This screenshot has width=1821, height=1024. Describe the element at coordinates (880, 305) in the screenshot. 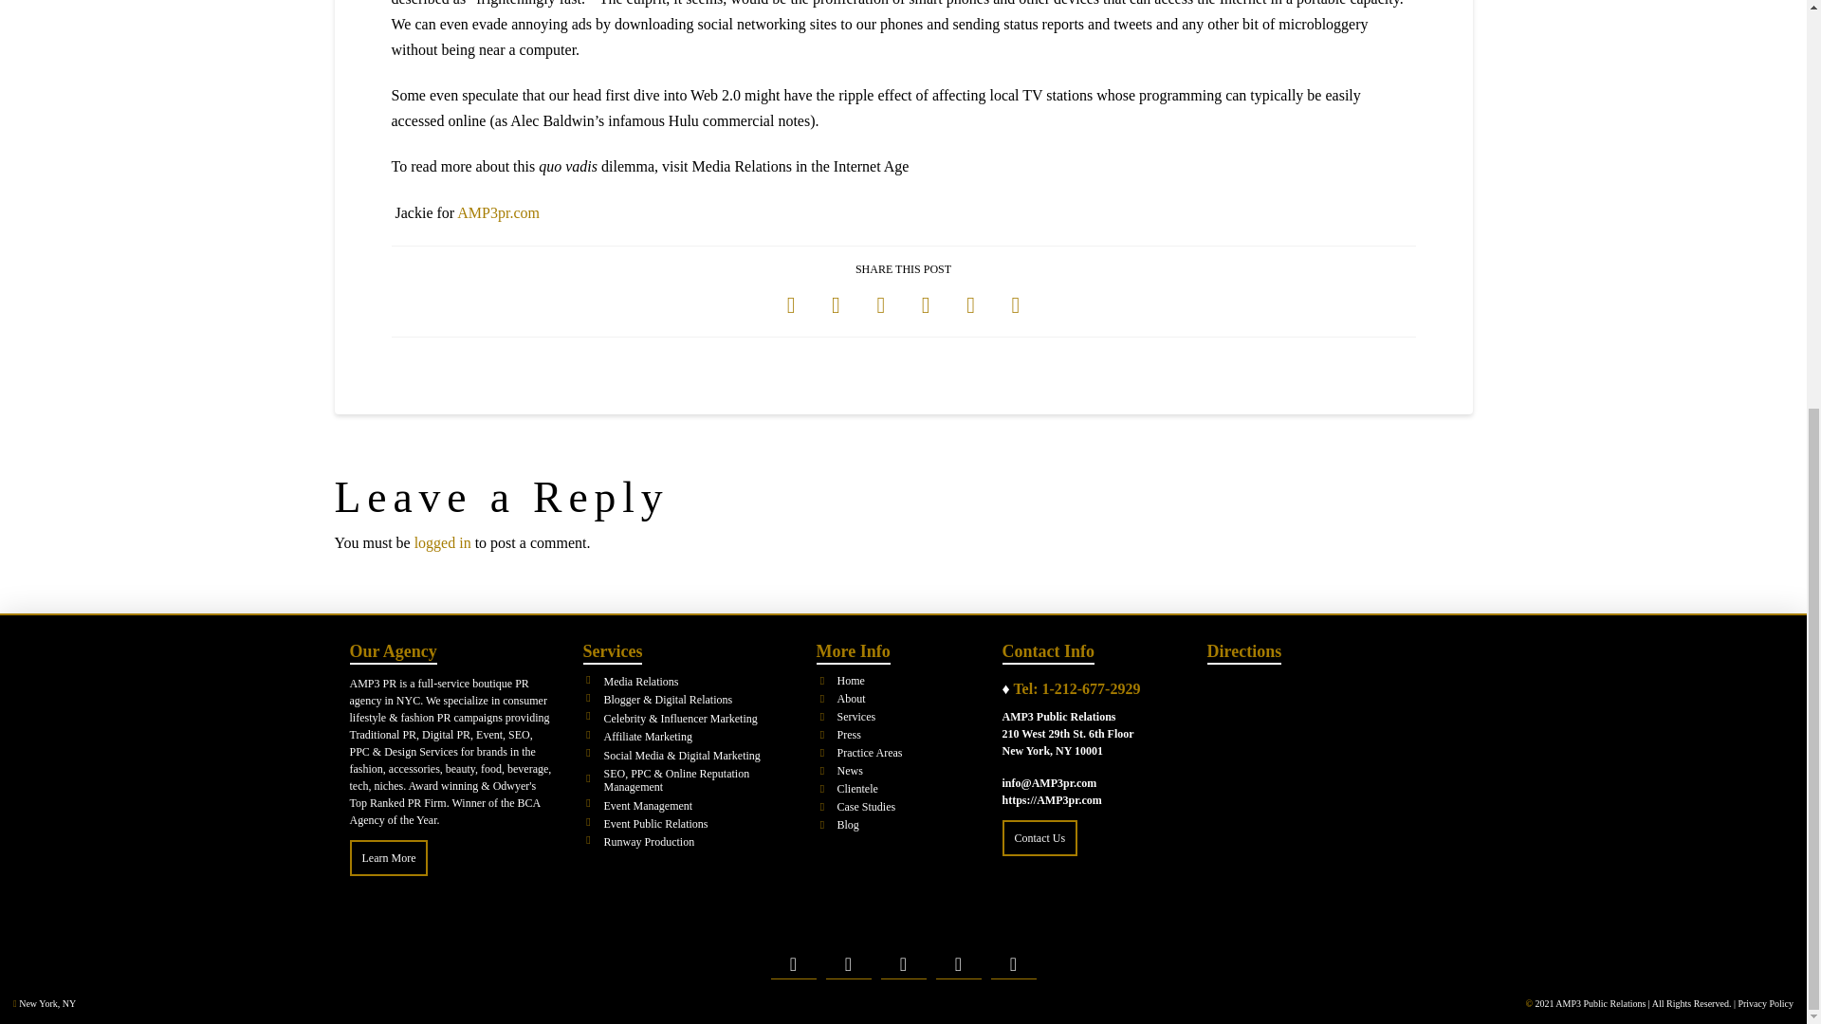

I see `Share on LinkedIn` at that location.